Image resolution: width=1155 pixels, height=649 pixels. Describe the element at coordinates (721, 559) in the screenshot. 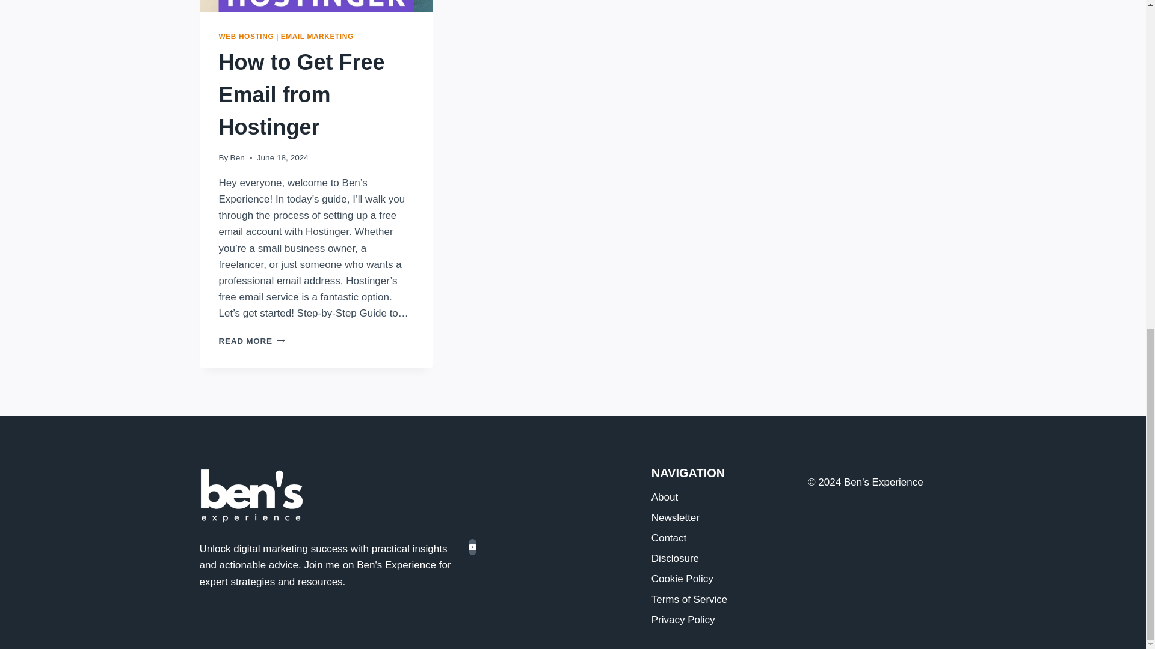

I see `Cookie Policy` at that location.